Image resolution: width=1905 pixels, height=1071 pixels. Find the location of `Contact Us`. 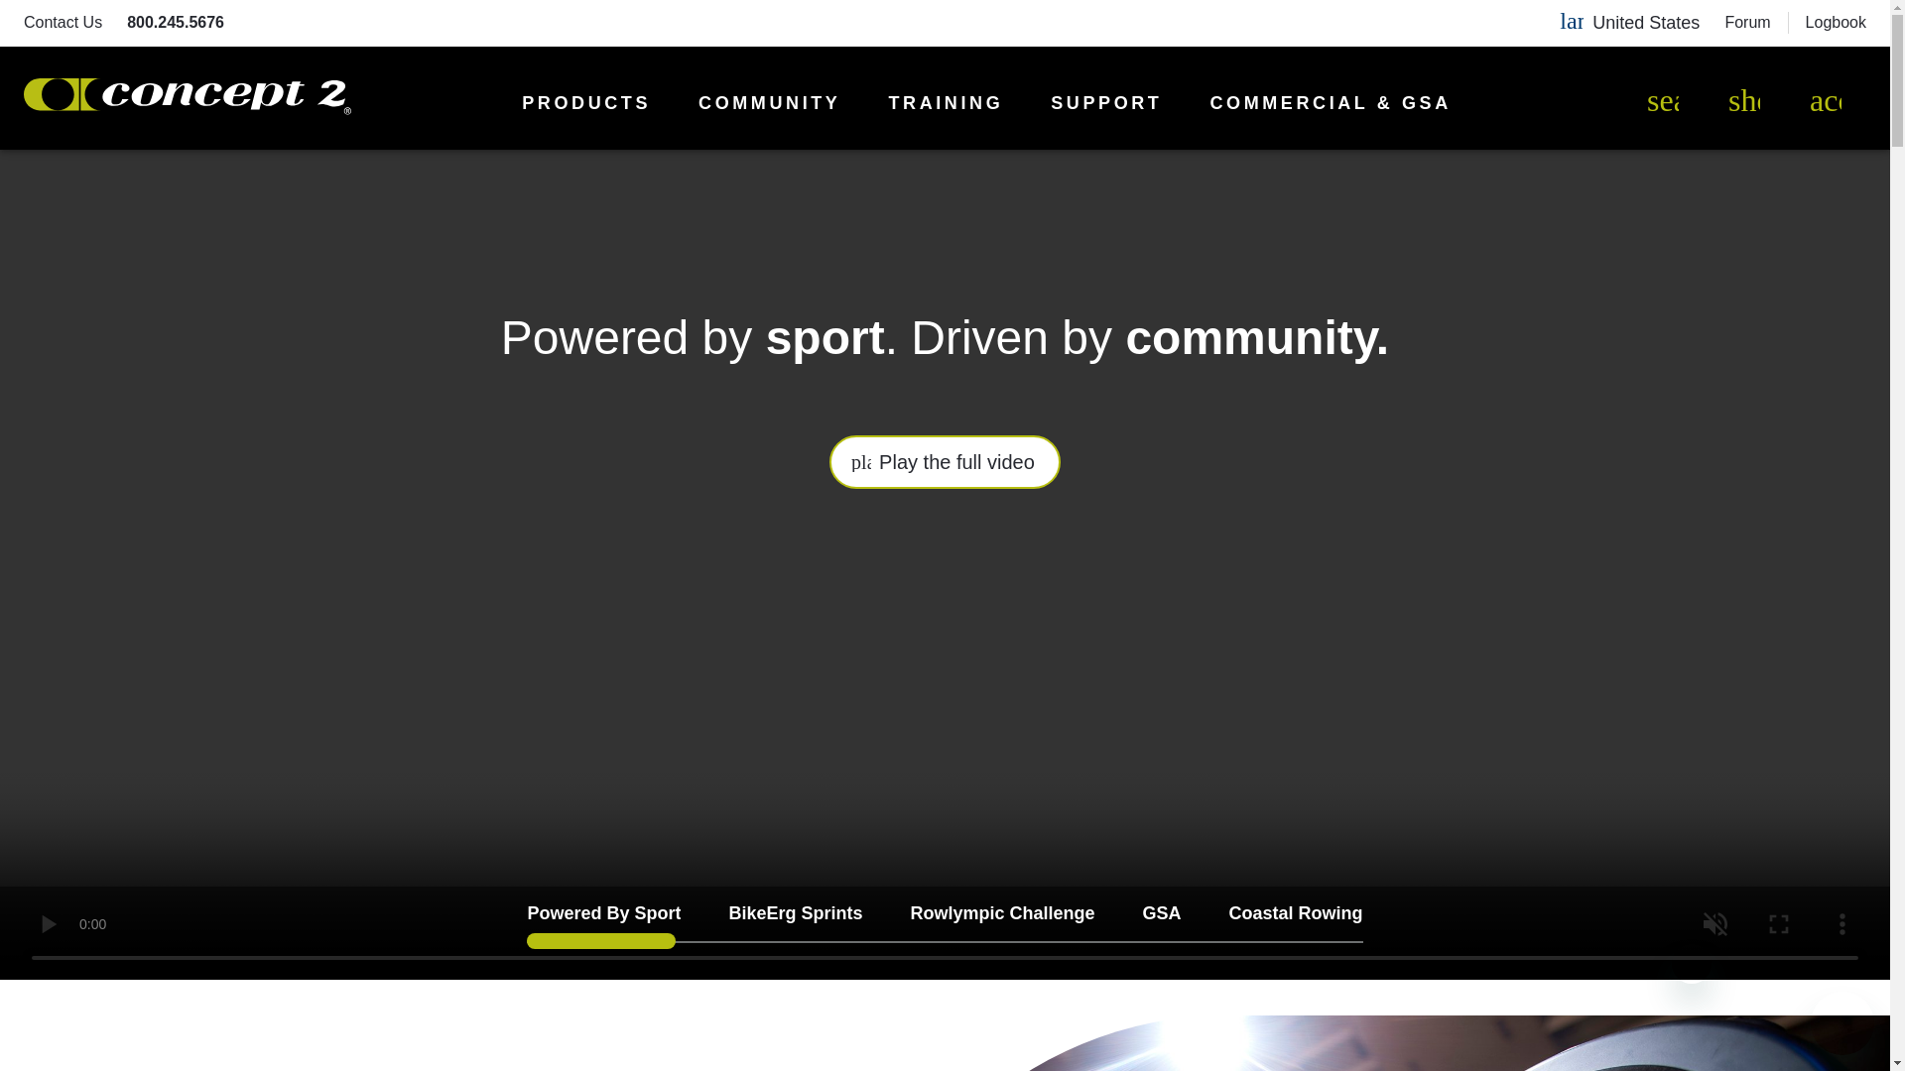

Contact Us is located at coordinates (63, 22).